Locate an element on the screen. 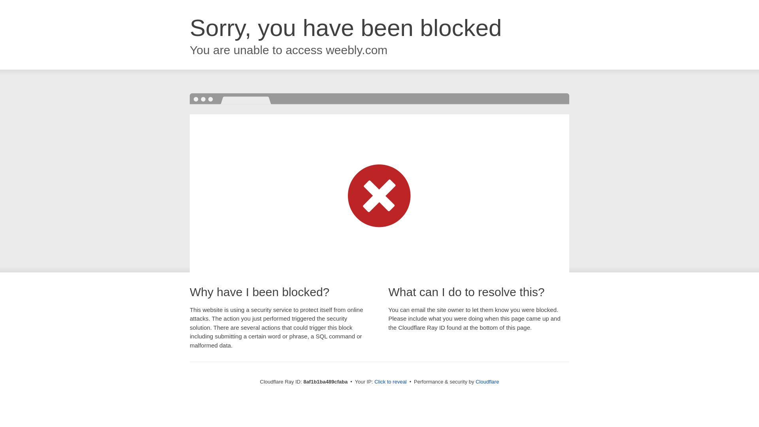  Click to reveal is located at coordinates (391, 382).